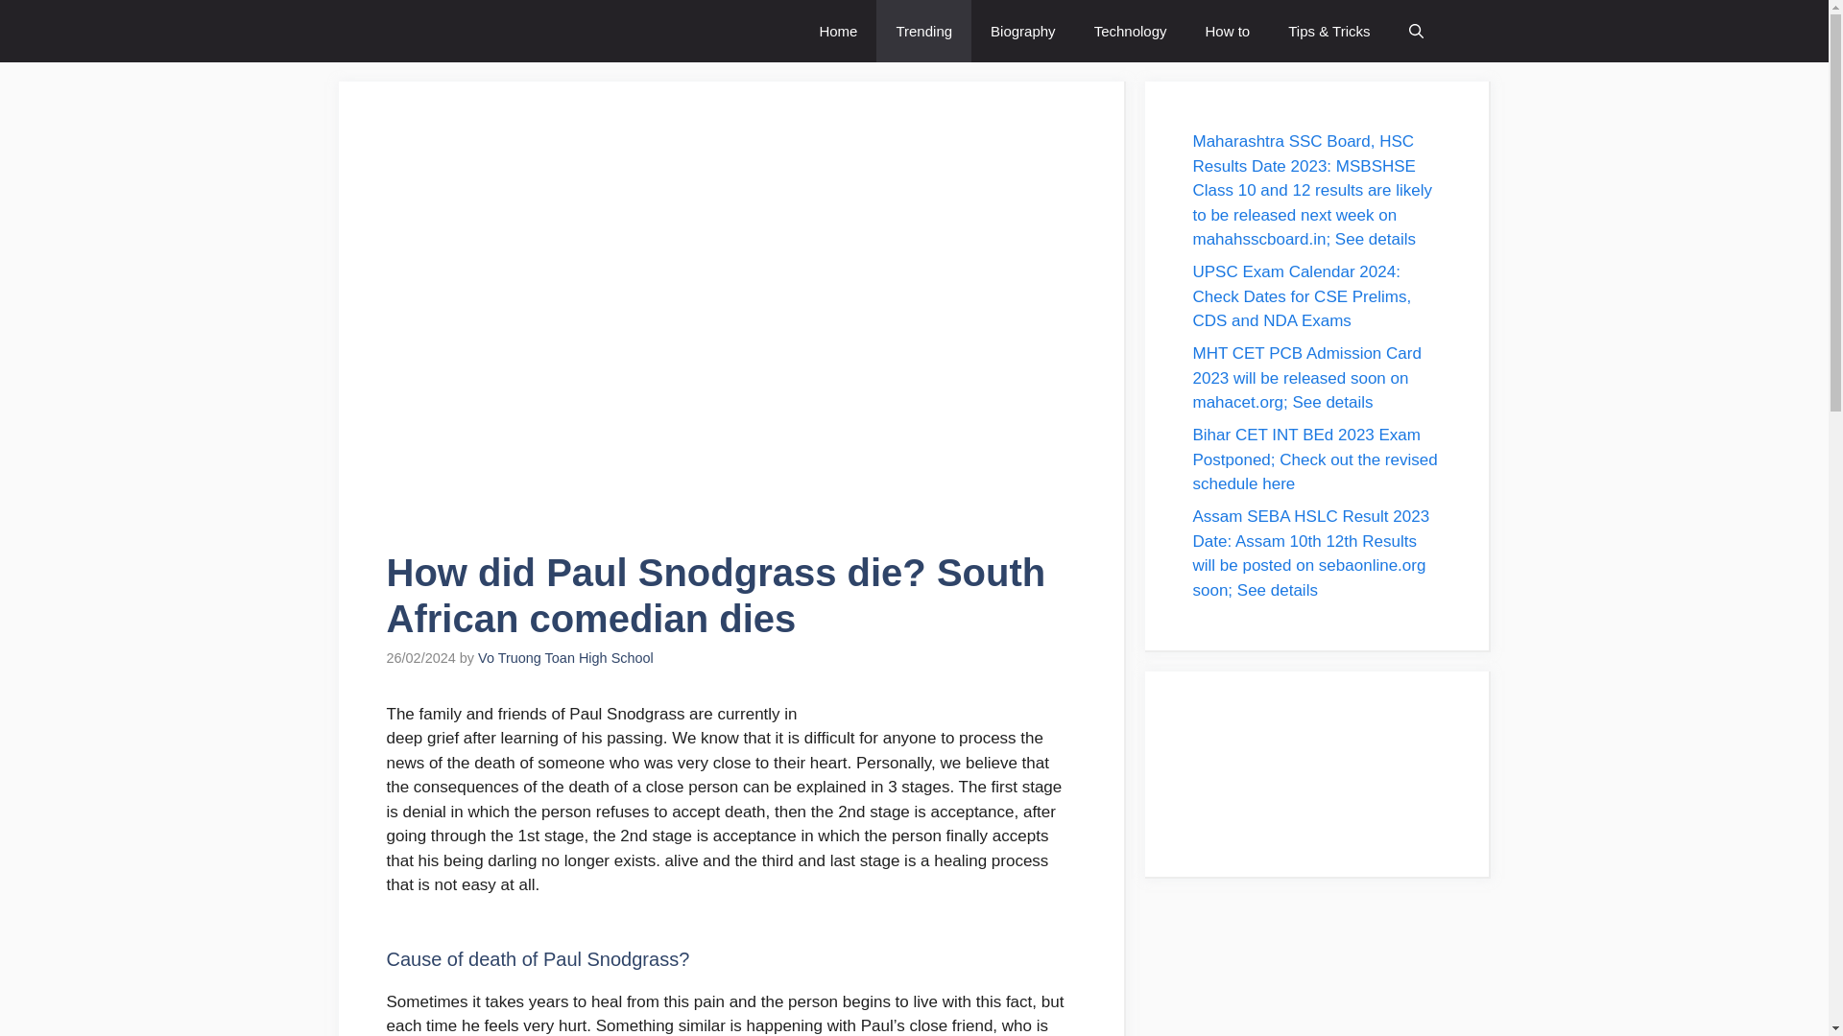 Image resolution: width=1843 pixels, height=1036 pixels. Describe the element at coordinates (565, 658) in the screenshot. I see `View all posts by Vo Truong Toan High School` at that location.